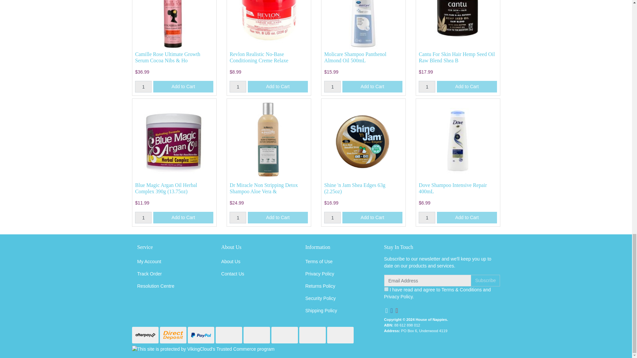  What do you see at coordinates (143, 217) in the screenshot?
I see `1` at bounding box center [143, 217].